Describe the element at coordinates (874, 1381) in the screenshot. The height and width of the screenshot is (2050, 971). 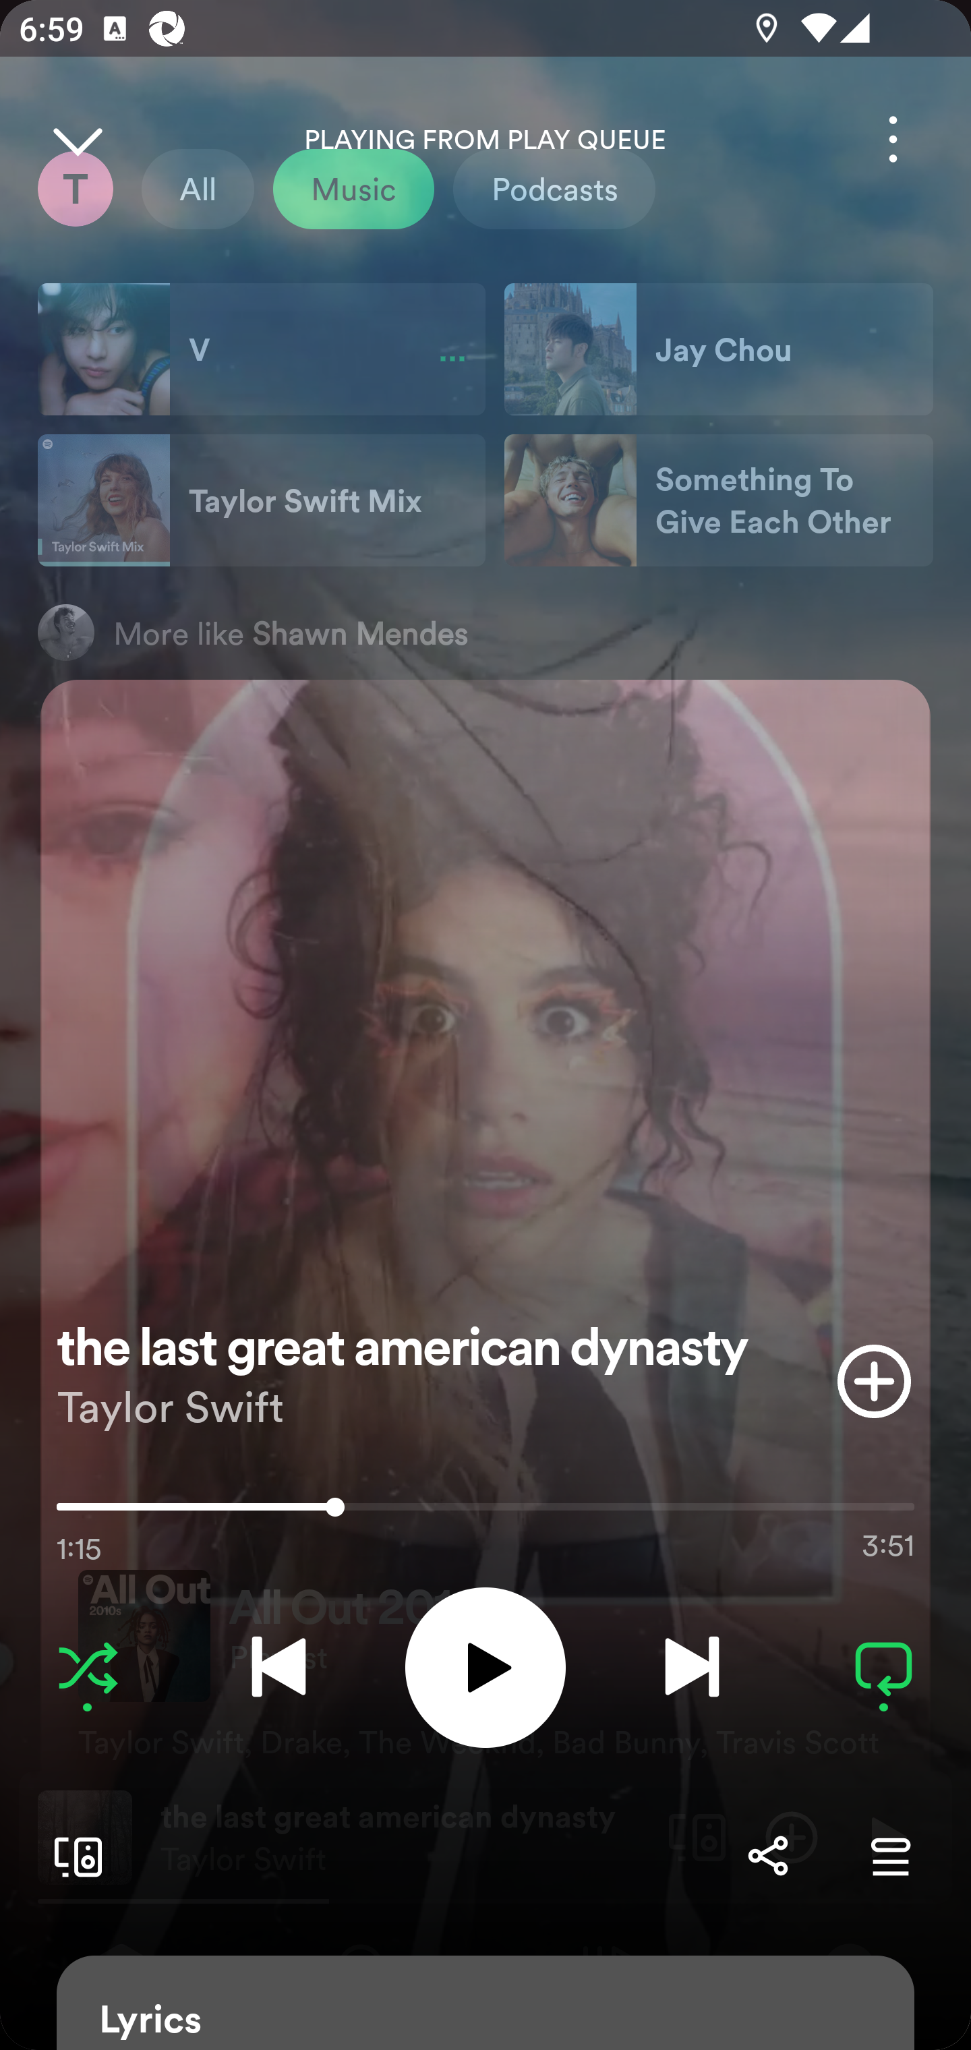
I see `Add item` at that location.